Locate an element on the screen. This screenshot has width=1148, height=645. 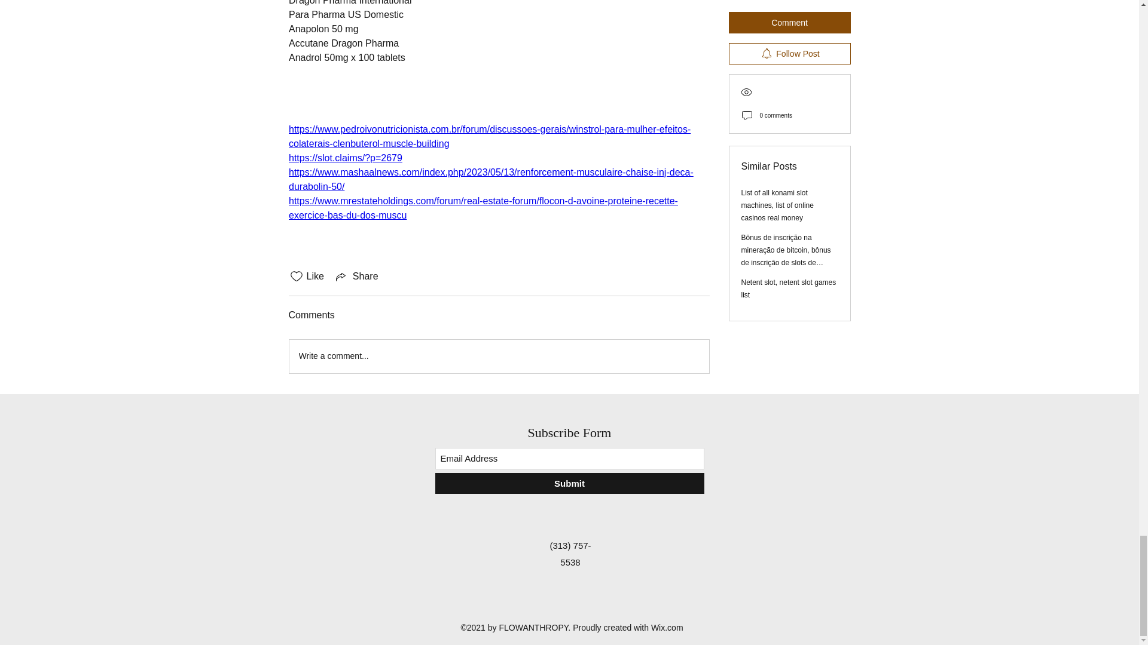
Write a comment... is located at coordinates (499, 357).